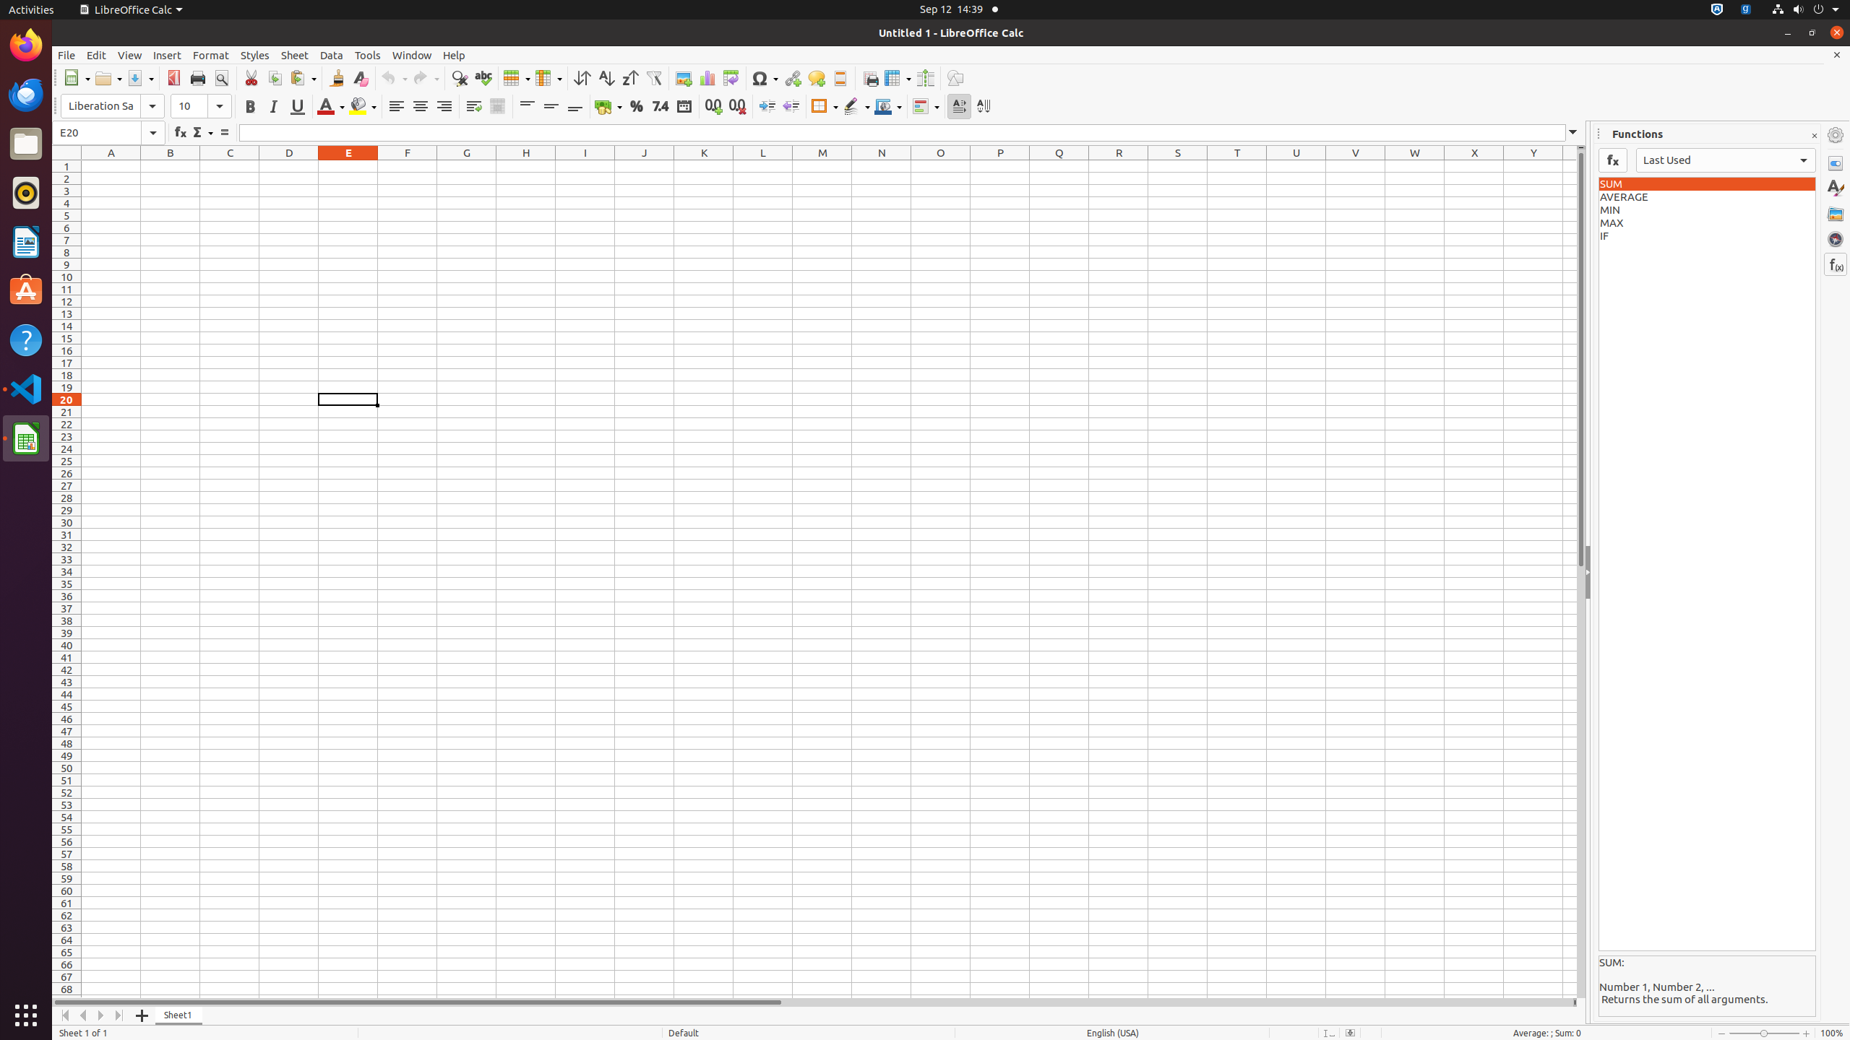 The image size is (1850, 1040). Describe the element at coordinates (1059, 166) in the screenshot. I see `Q1` at that location.